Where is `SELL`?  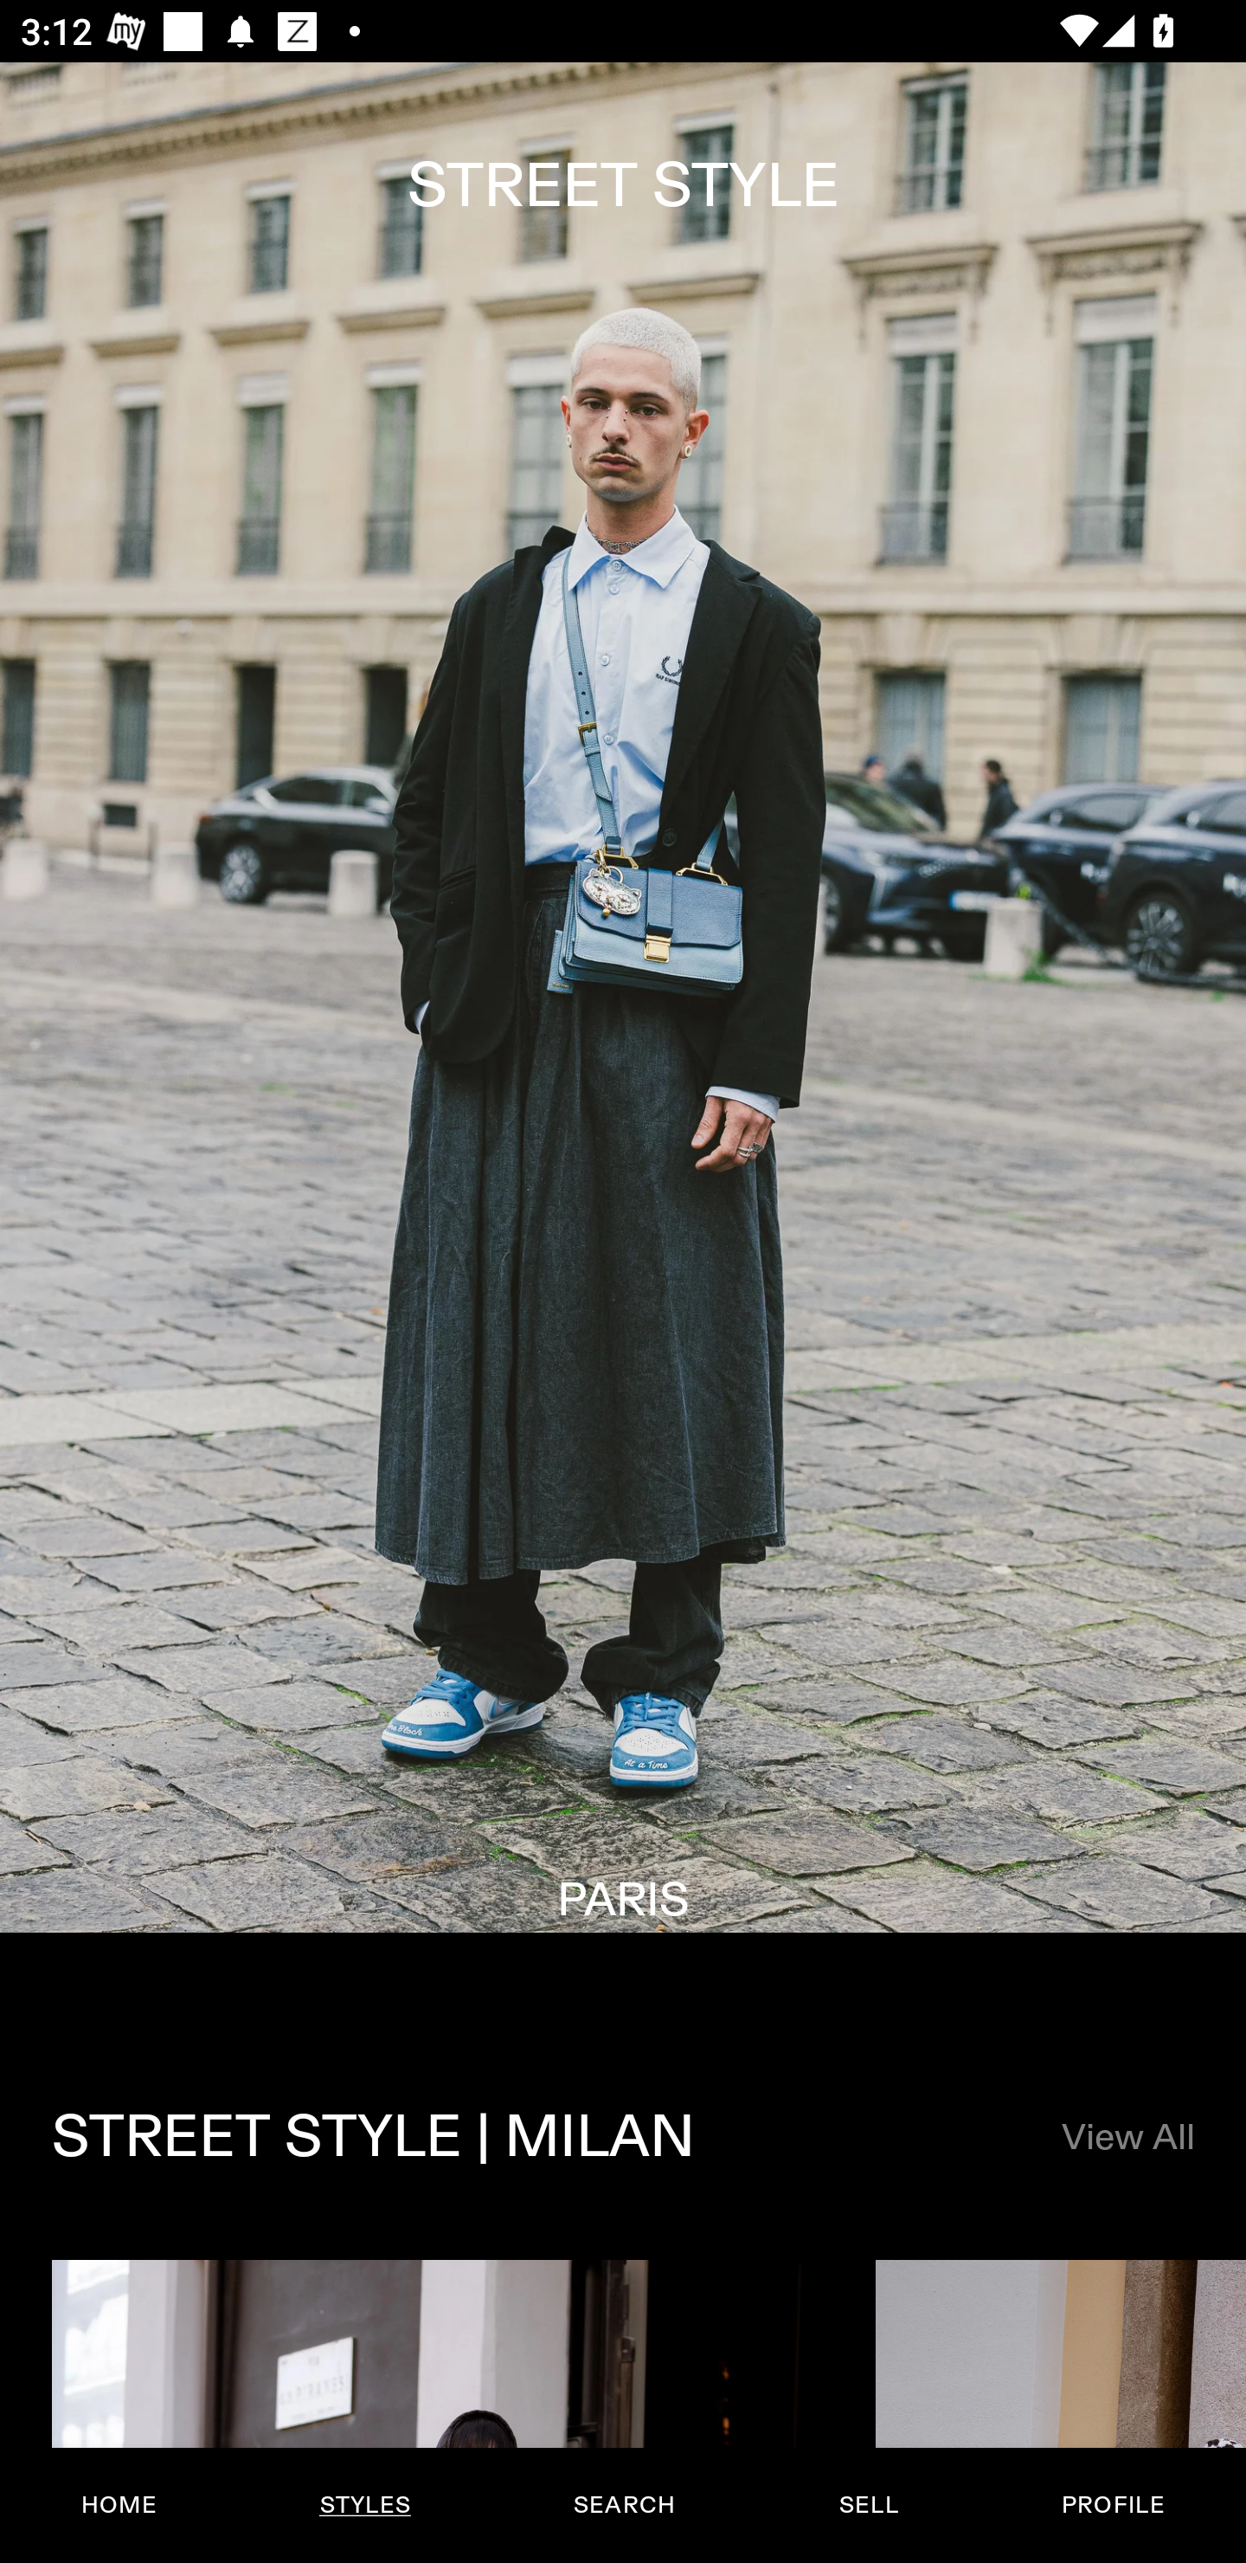
SELL is located at coordinates (868, 2505).